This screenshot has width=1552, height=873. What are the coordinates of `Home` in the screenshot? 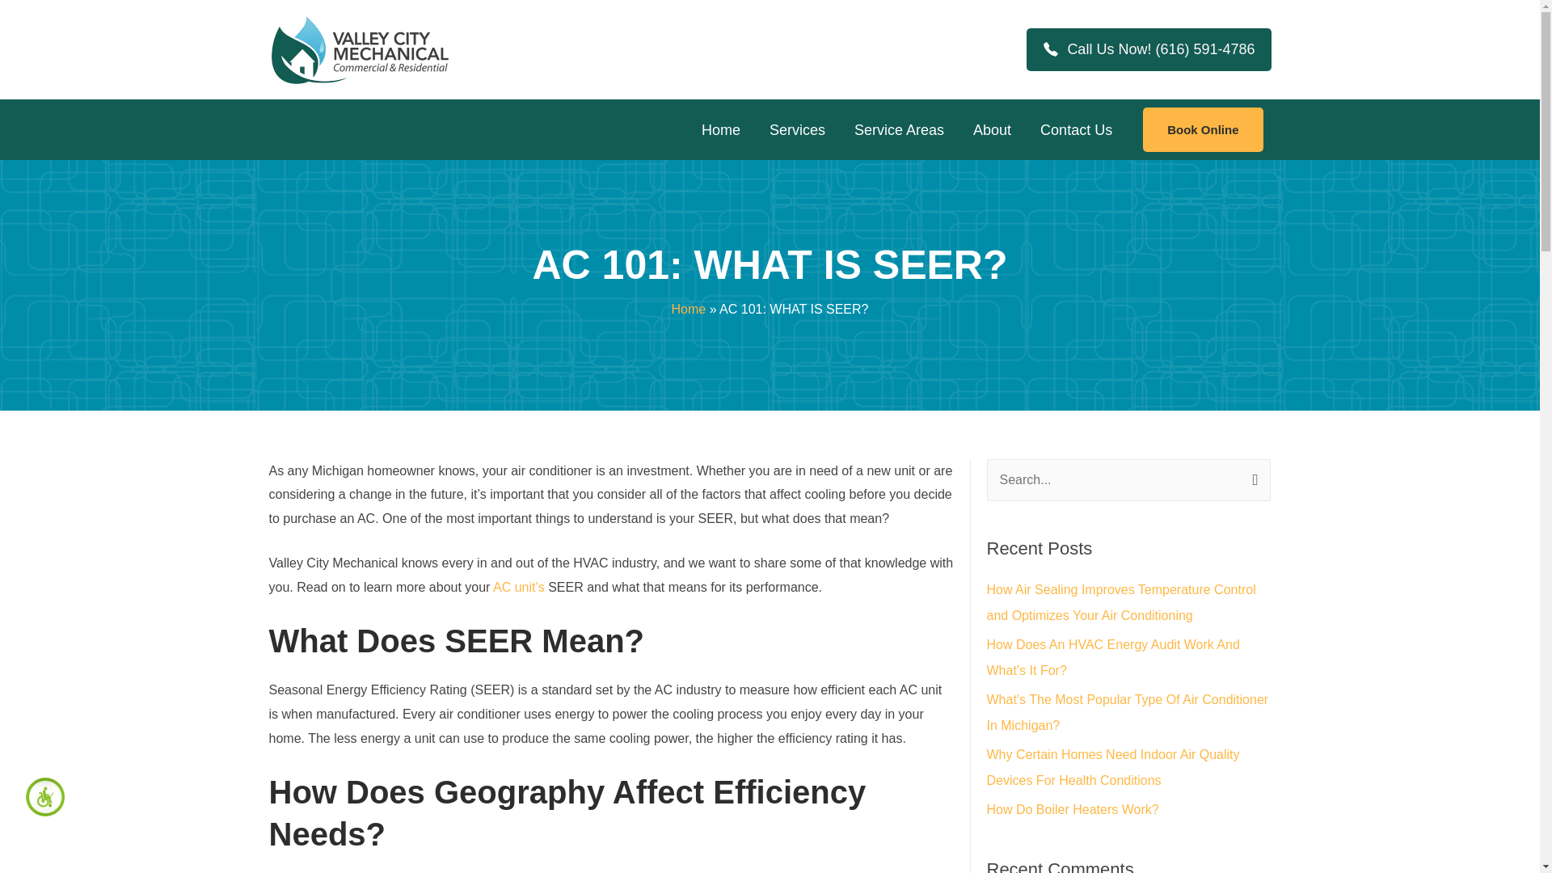 It's located at (721, 130).